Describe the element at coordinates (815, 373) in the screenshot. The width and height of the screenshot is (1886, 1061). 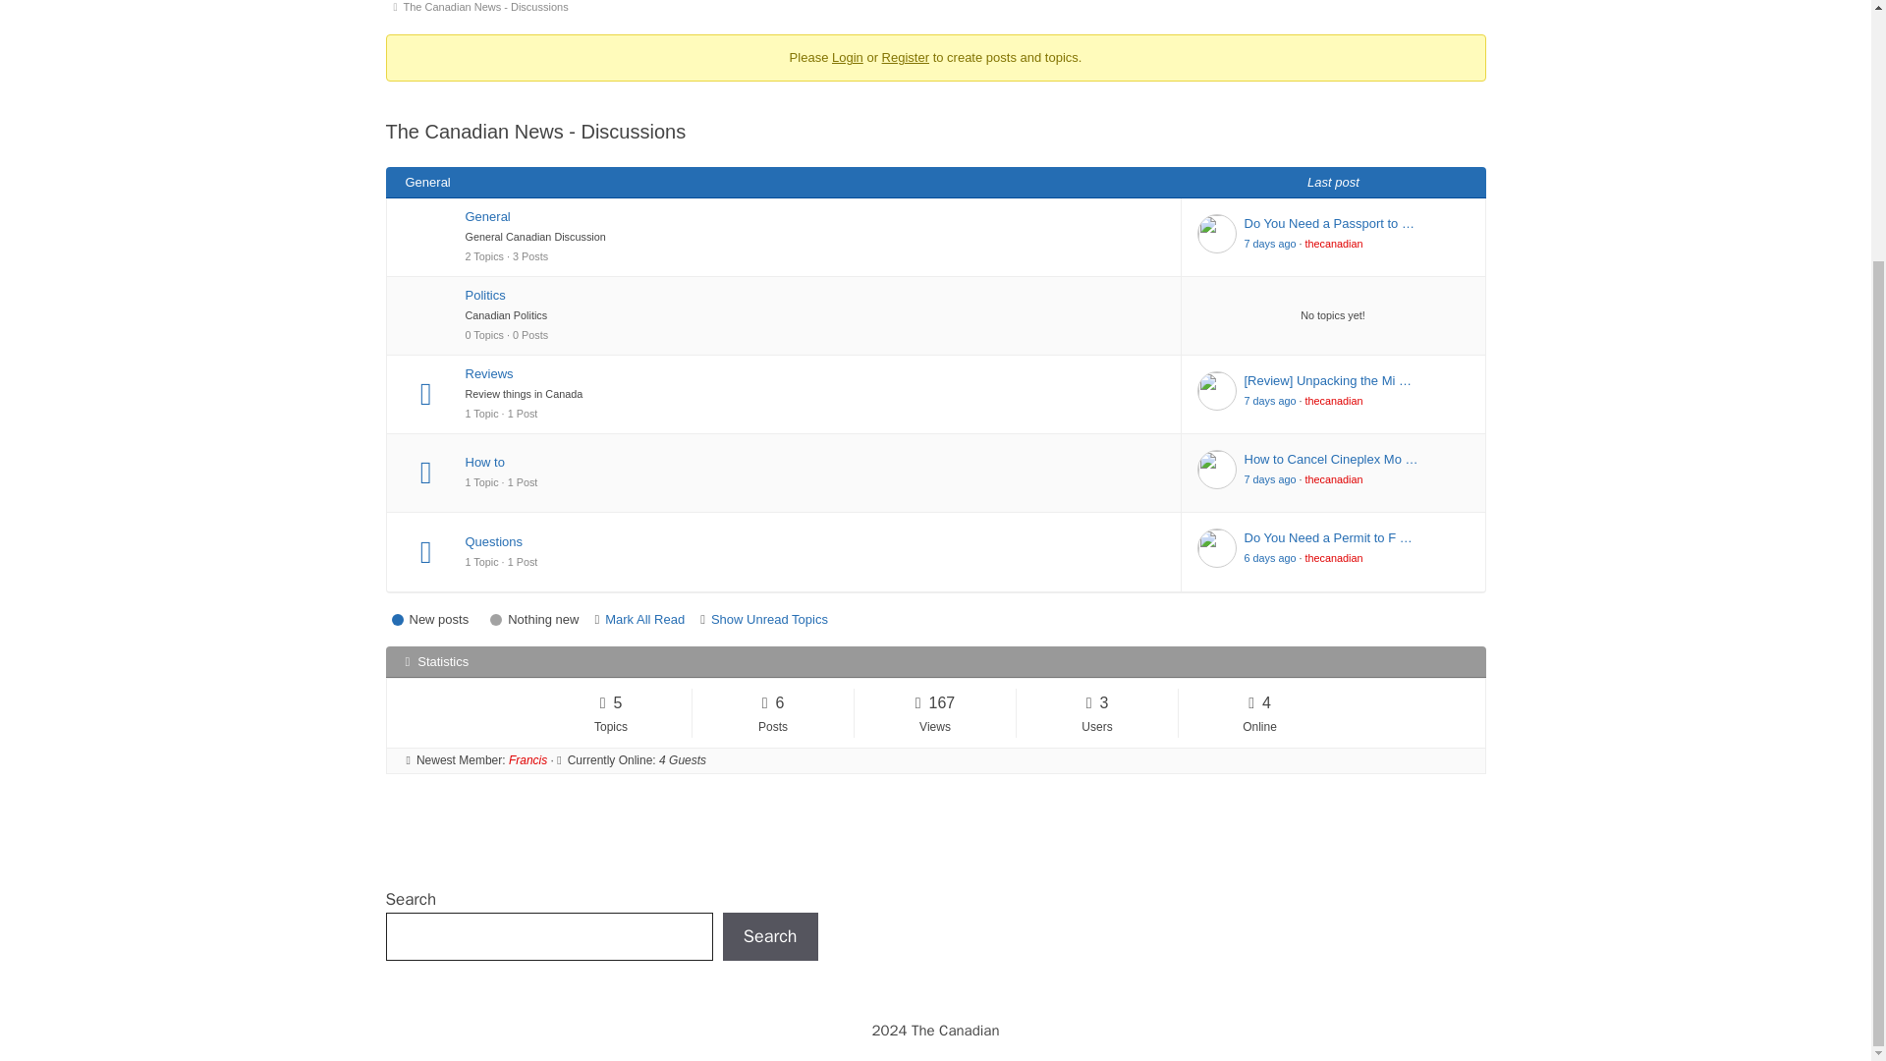
I see `Reviews` at that location.